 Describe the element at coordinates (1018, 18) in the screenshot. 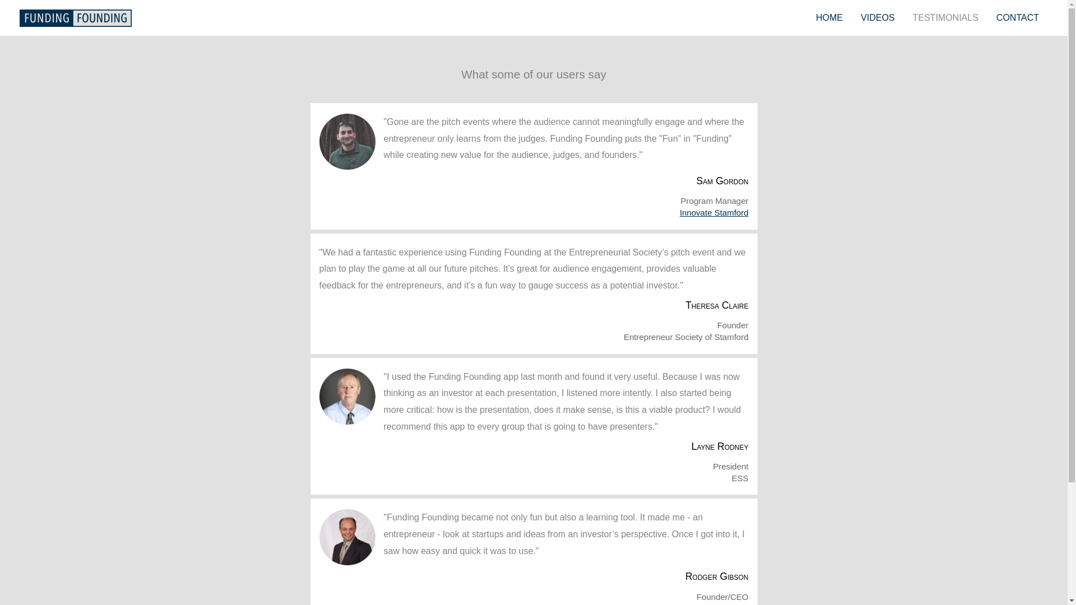

I see `CONTACT` at that location.